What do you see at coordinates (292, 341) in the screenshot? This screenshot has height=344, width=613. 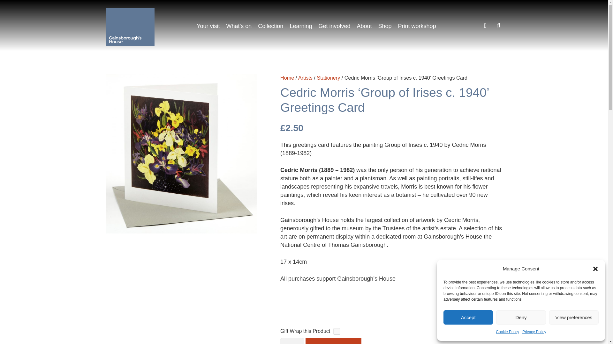 I see `1` at bounding box center [292, 341].